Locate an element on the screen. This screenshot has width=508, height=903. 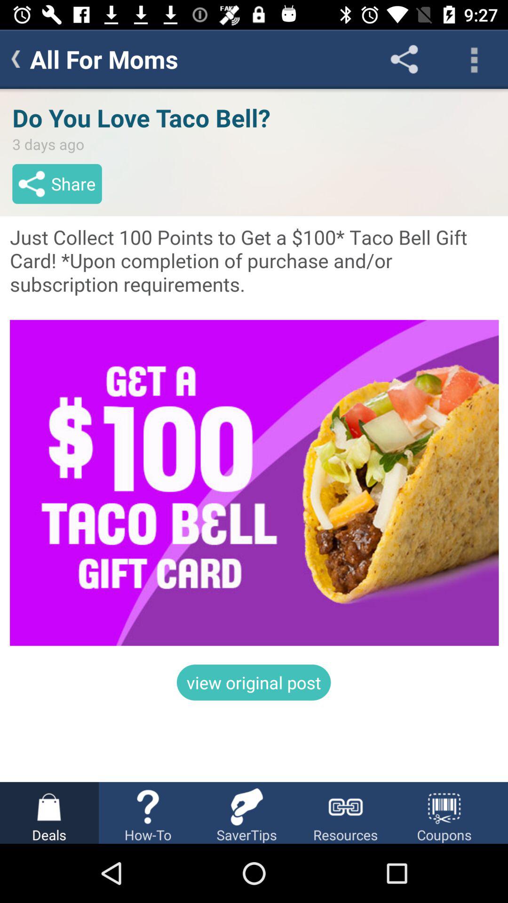
open advertisement for taco bell is located at coordinates (254, 436).